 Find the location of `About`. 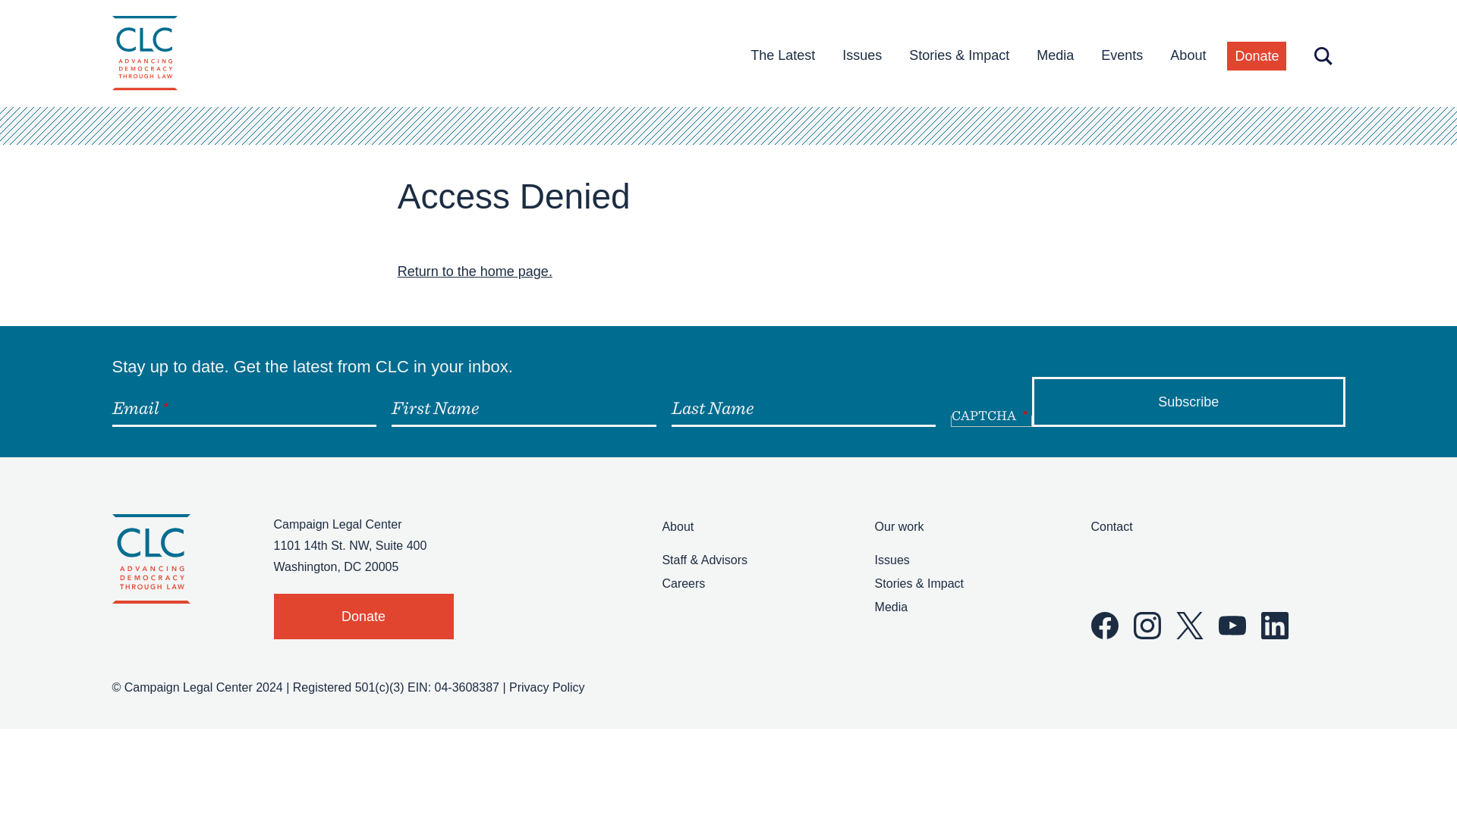

About is located at coordinates (1188, 55).